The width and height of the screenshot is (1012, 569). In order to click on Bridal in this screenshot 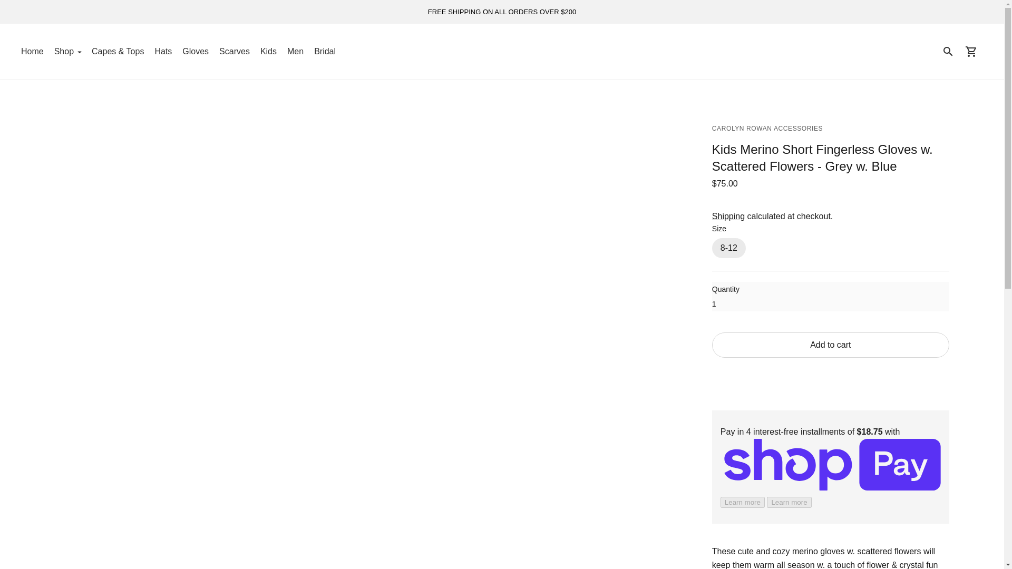, I will do `click(325, 51)`.